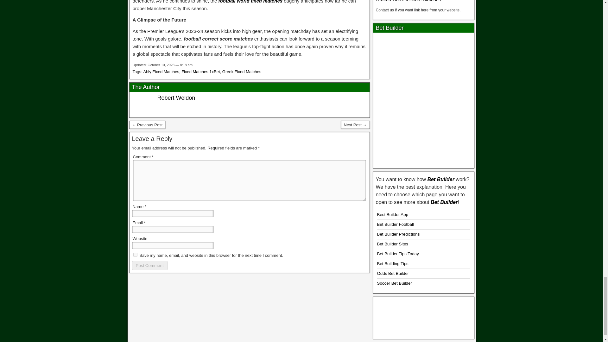 The height and width of the screenshot is (342, 608). Describe the element at coordinates (149, 265) in the screenshot. I see `Post Comment` at that location.